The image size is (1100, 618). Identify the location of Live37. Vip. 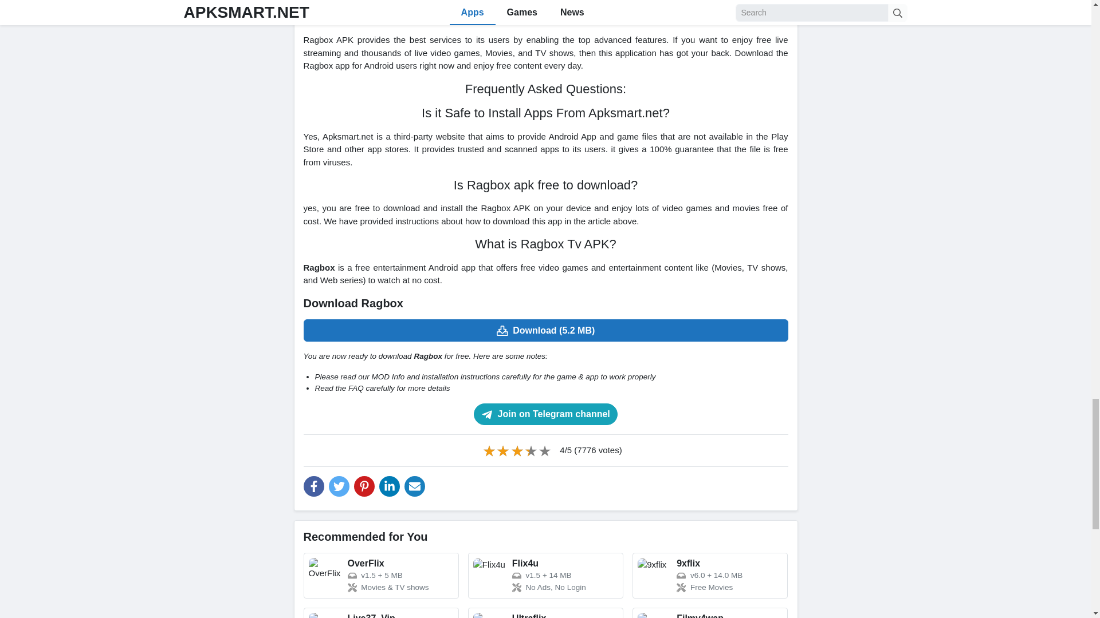
(380, 612).